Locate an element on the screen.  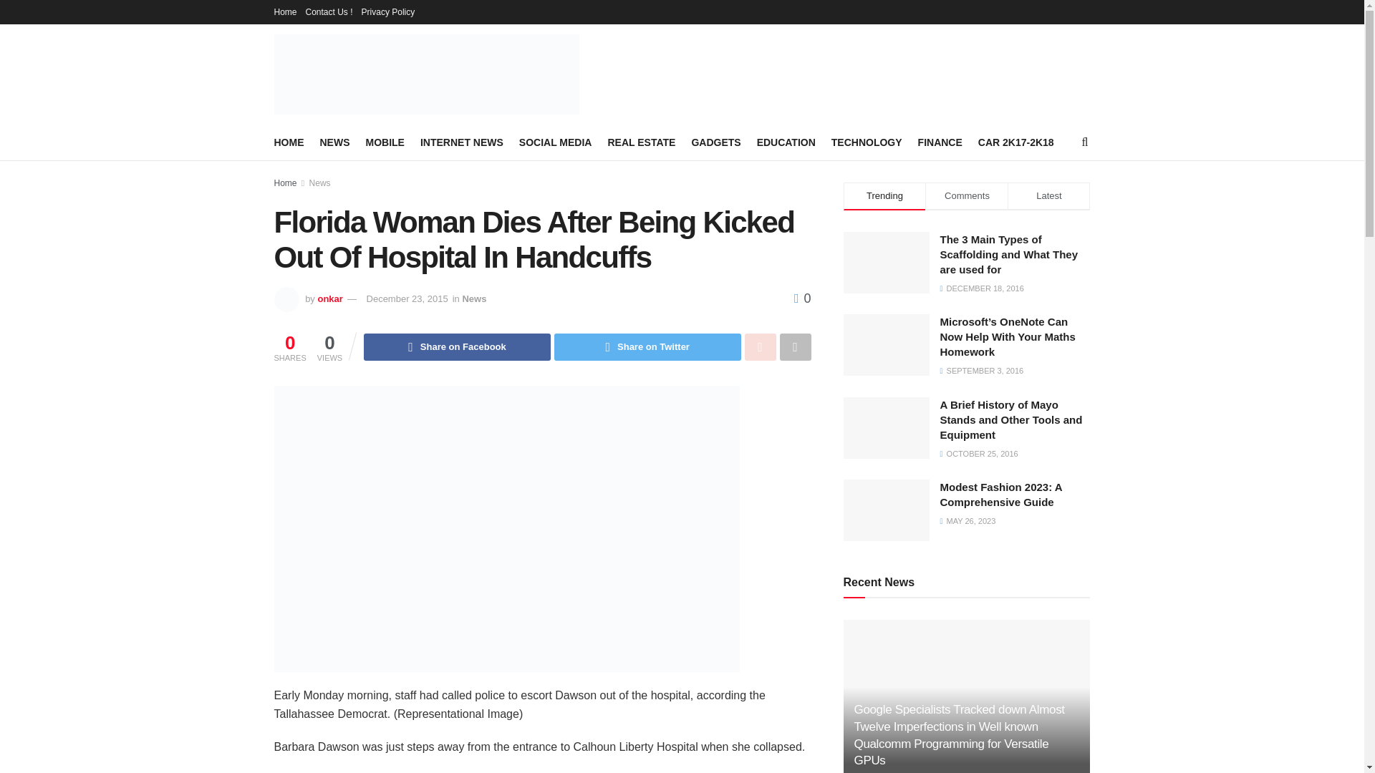
FINANCE is located at coordinates (940, 142).